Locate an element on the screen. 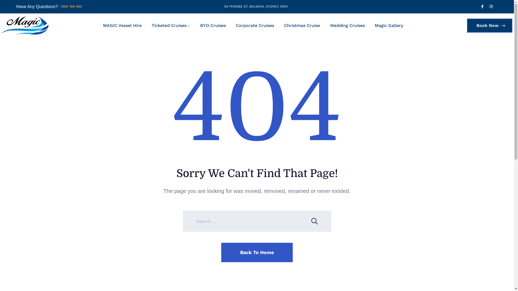 This screenshot has width=518, height=291. BYO Cruises is located at coordinates (213, 26).